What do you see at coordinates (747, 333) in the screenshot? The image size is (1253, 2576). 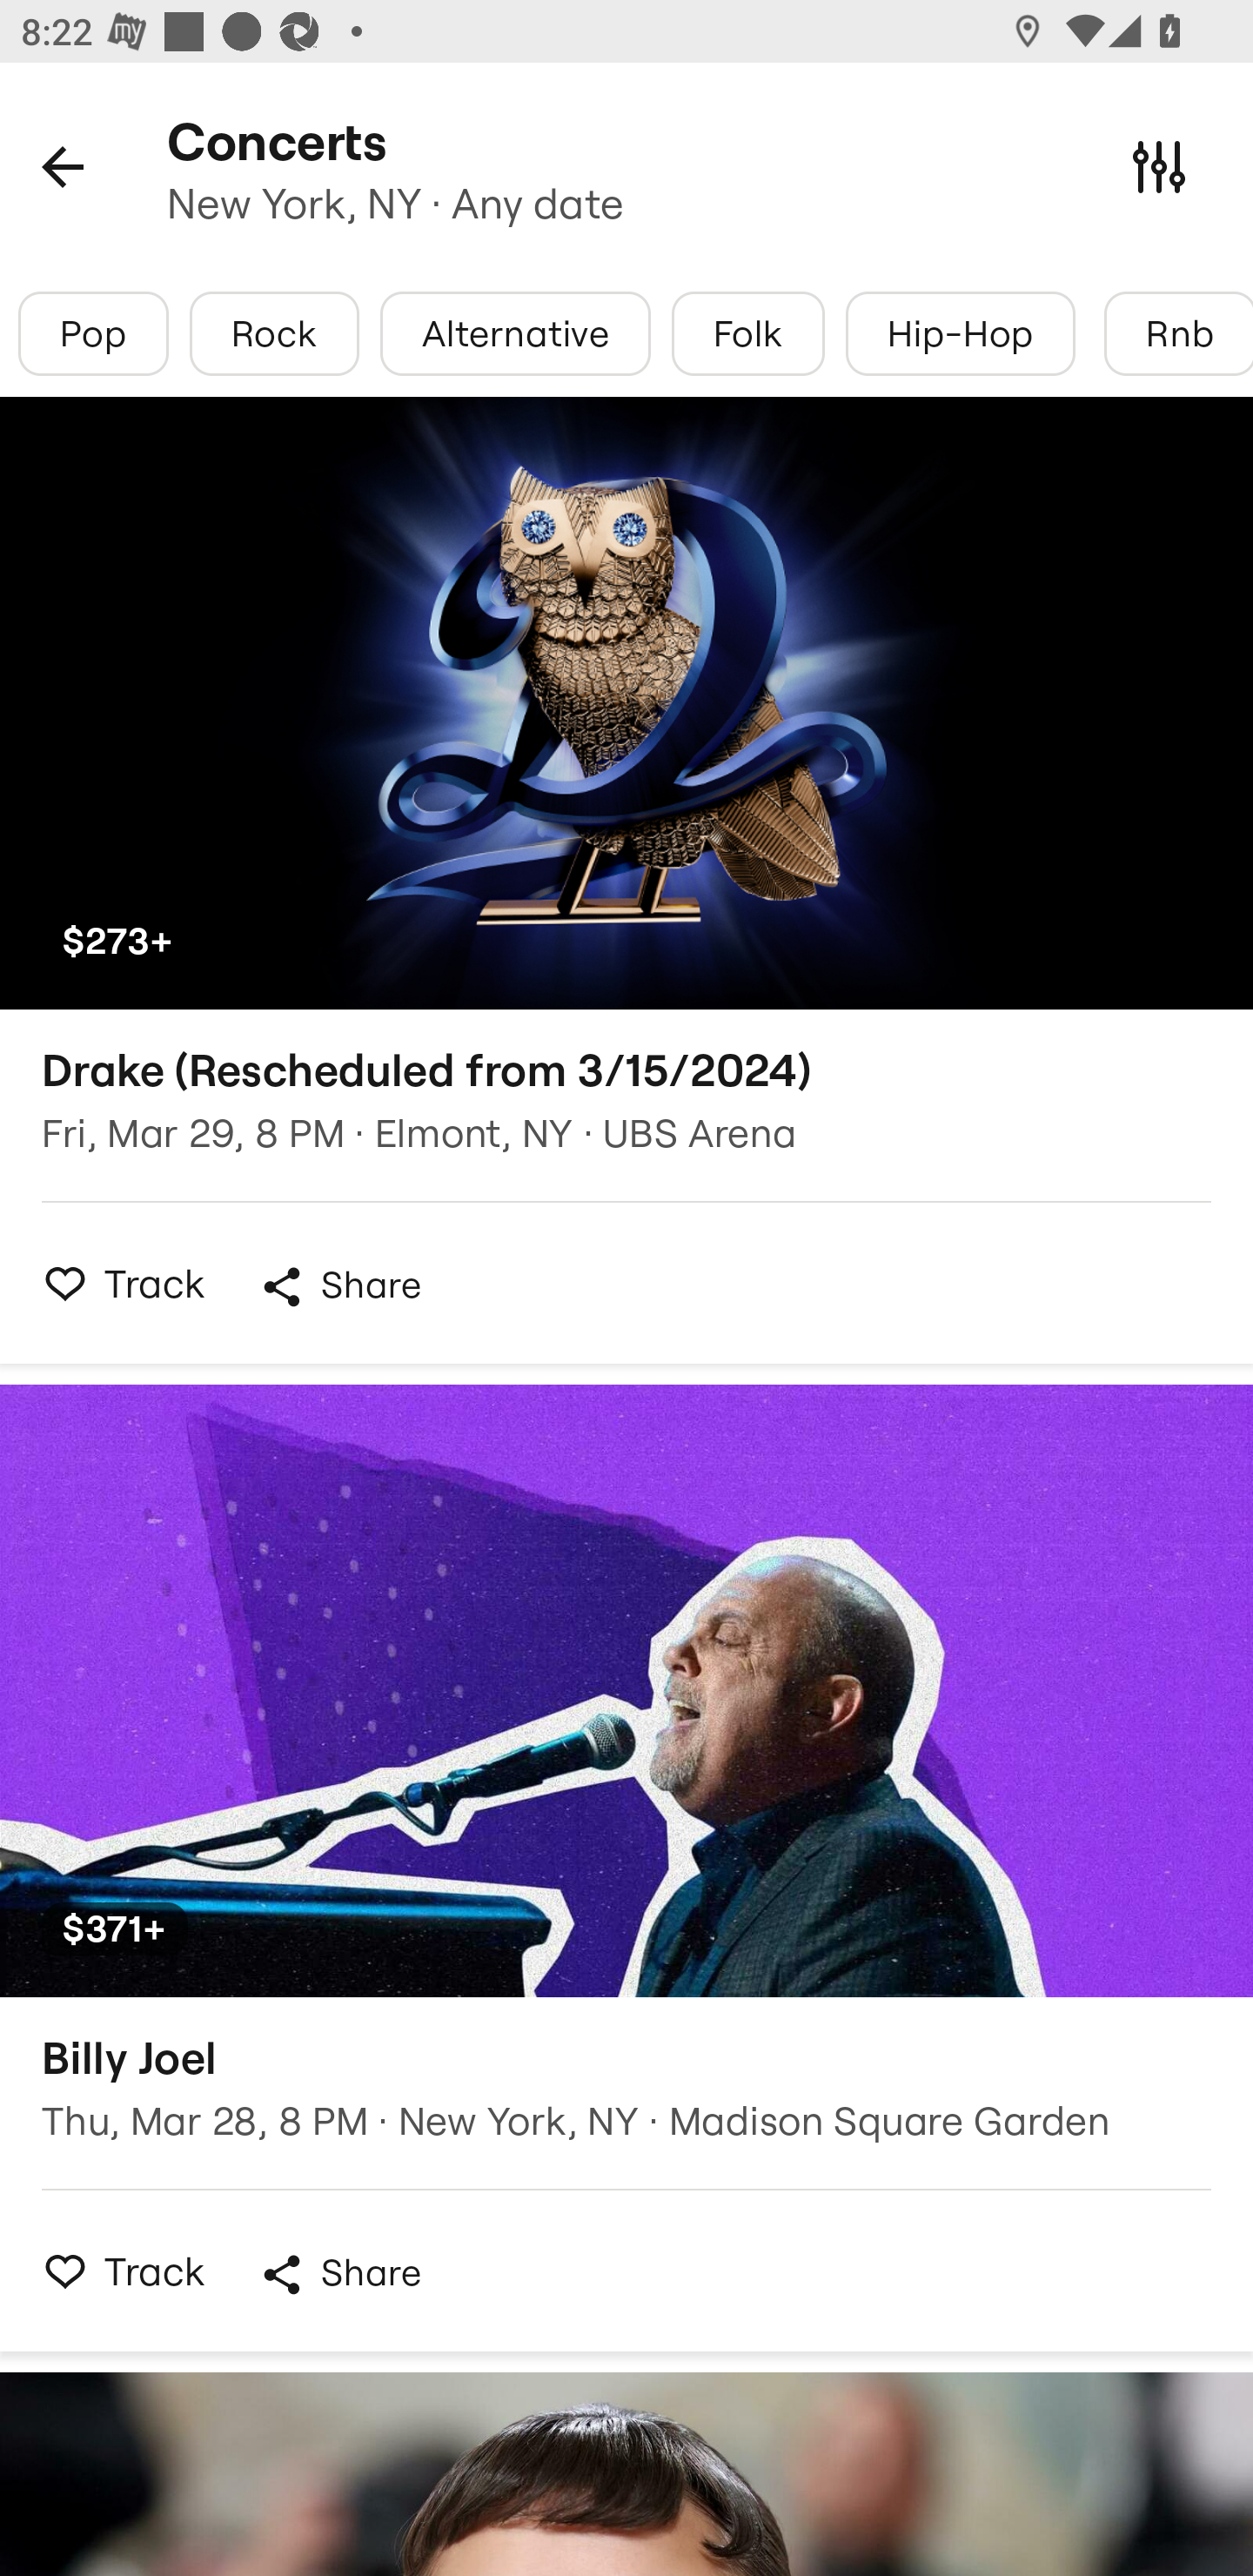 I see `Folk` at bounding box center [747, 333].